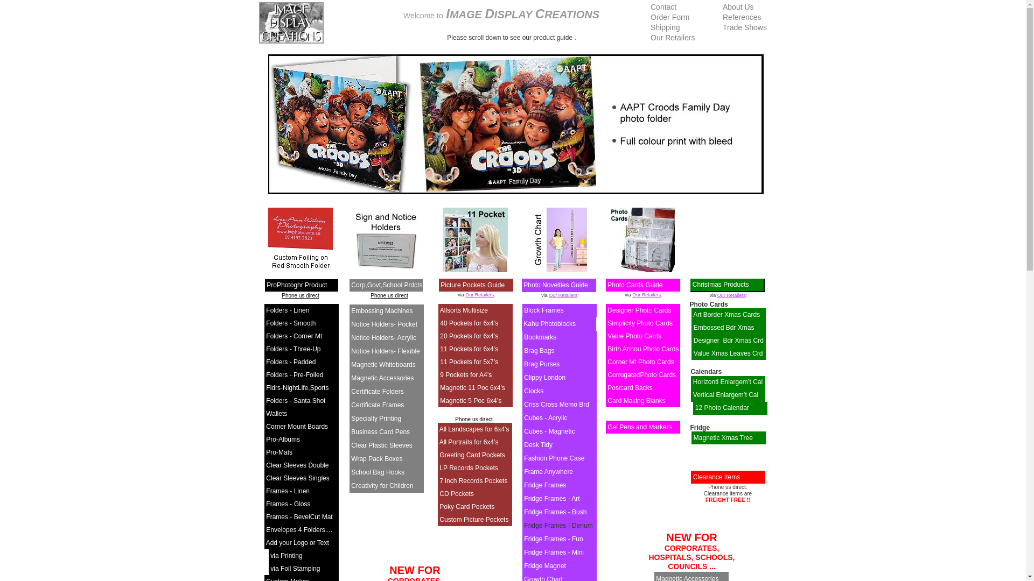  Describe the element at coordinates (377, 459) in the screenshot. I see `Wrap Pack Boxes` at that location.